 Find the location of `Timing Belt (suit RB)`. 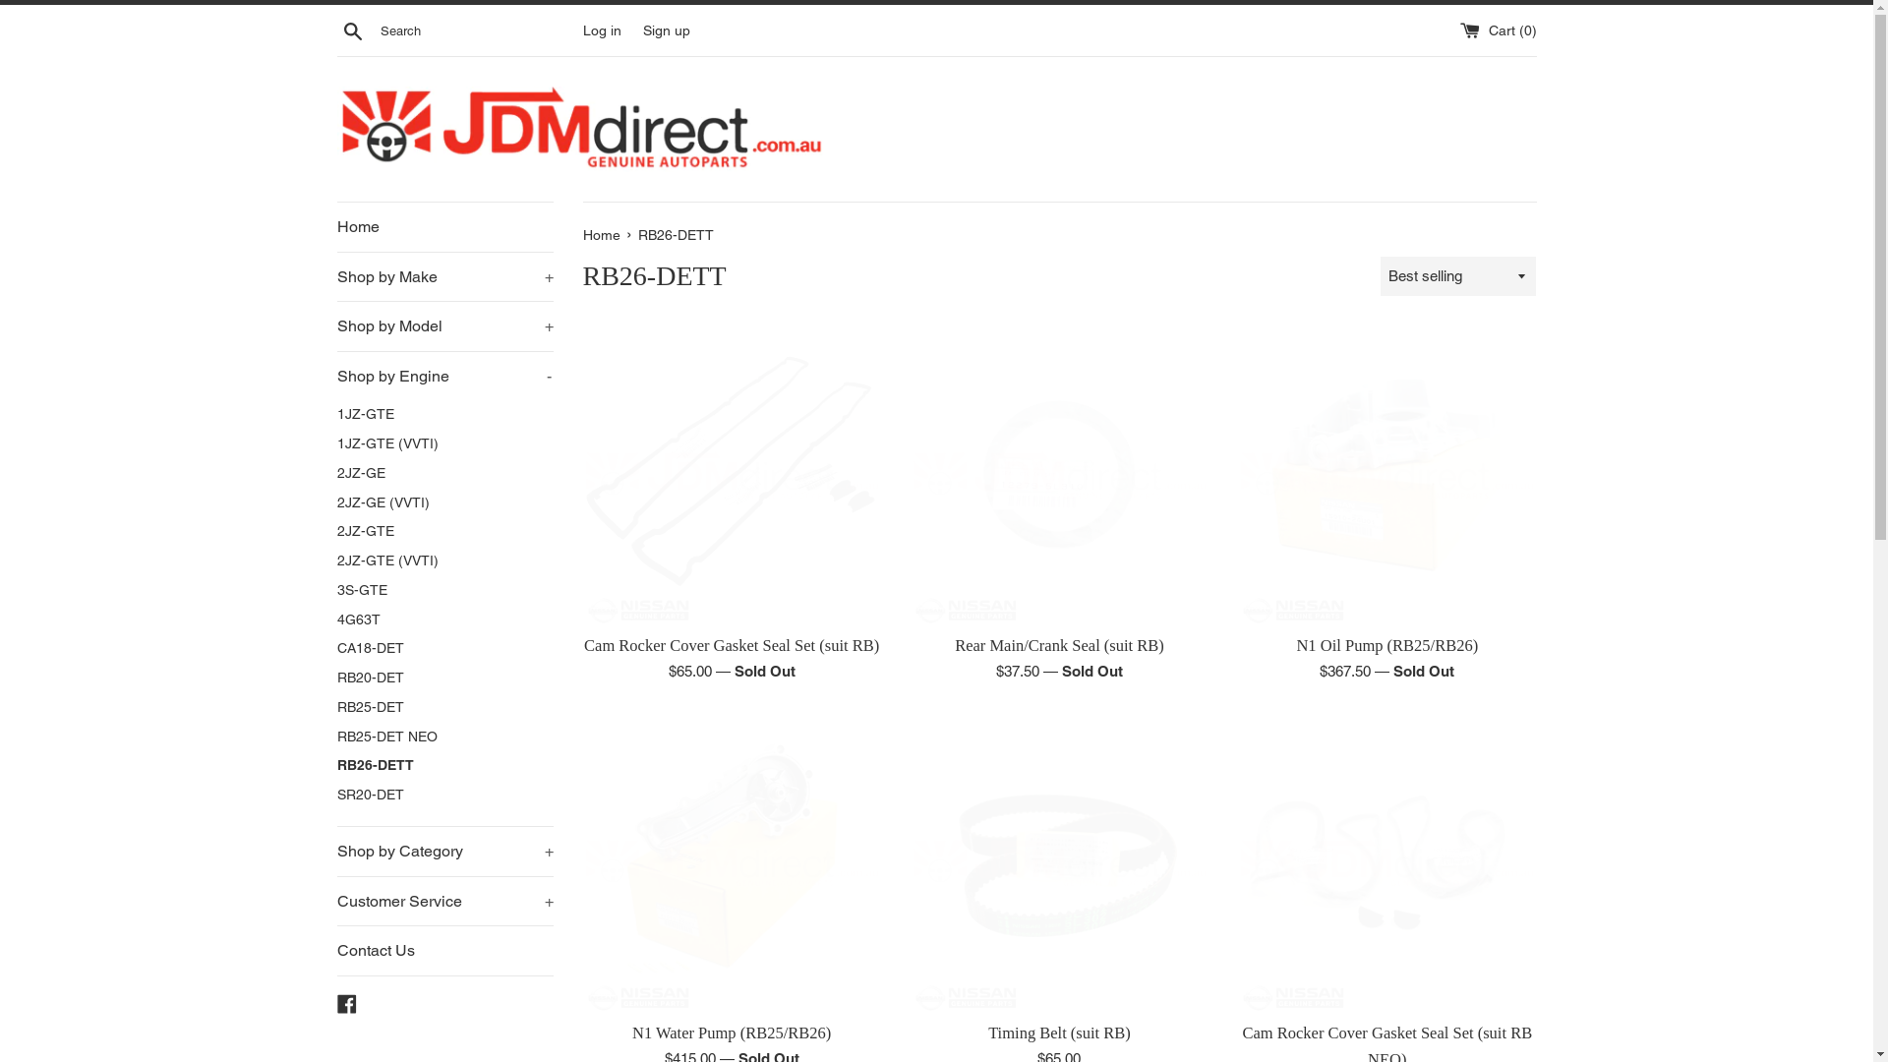

Timing Belt (suit RB) is located at coordinates (1060, 861).